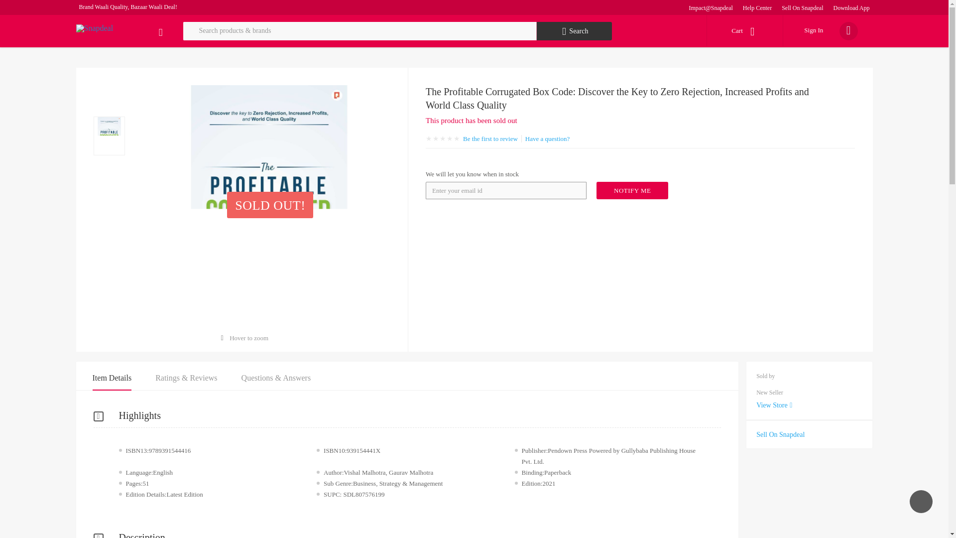 Image resolution: width=956 pixels, height=538 pixels. Describe the element at coordinates (851, 7) in the screenshot. I see `Download App` at that location.